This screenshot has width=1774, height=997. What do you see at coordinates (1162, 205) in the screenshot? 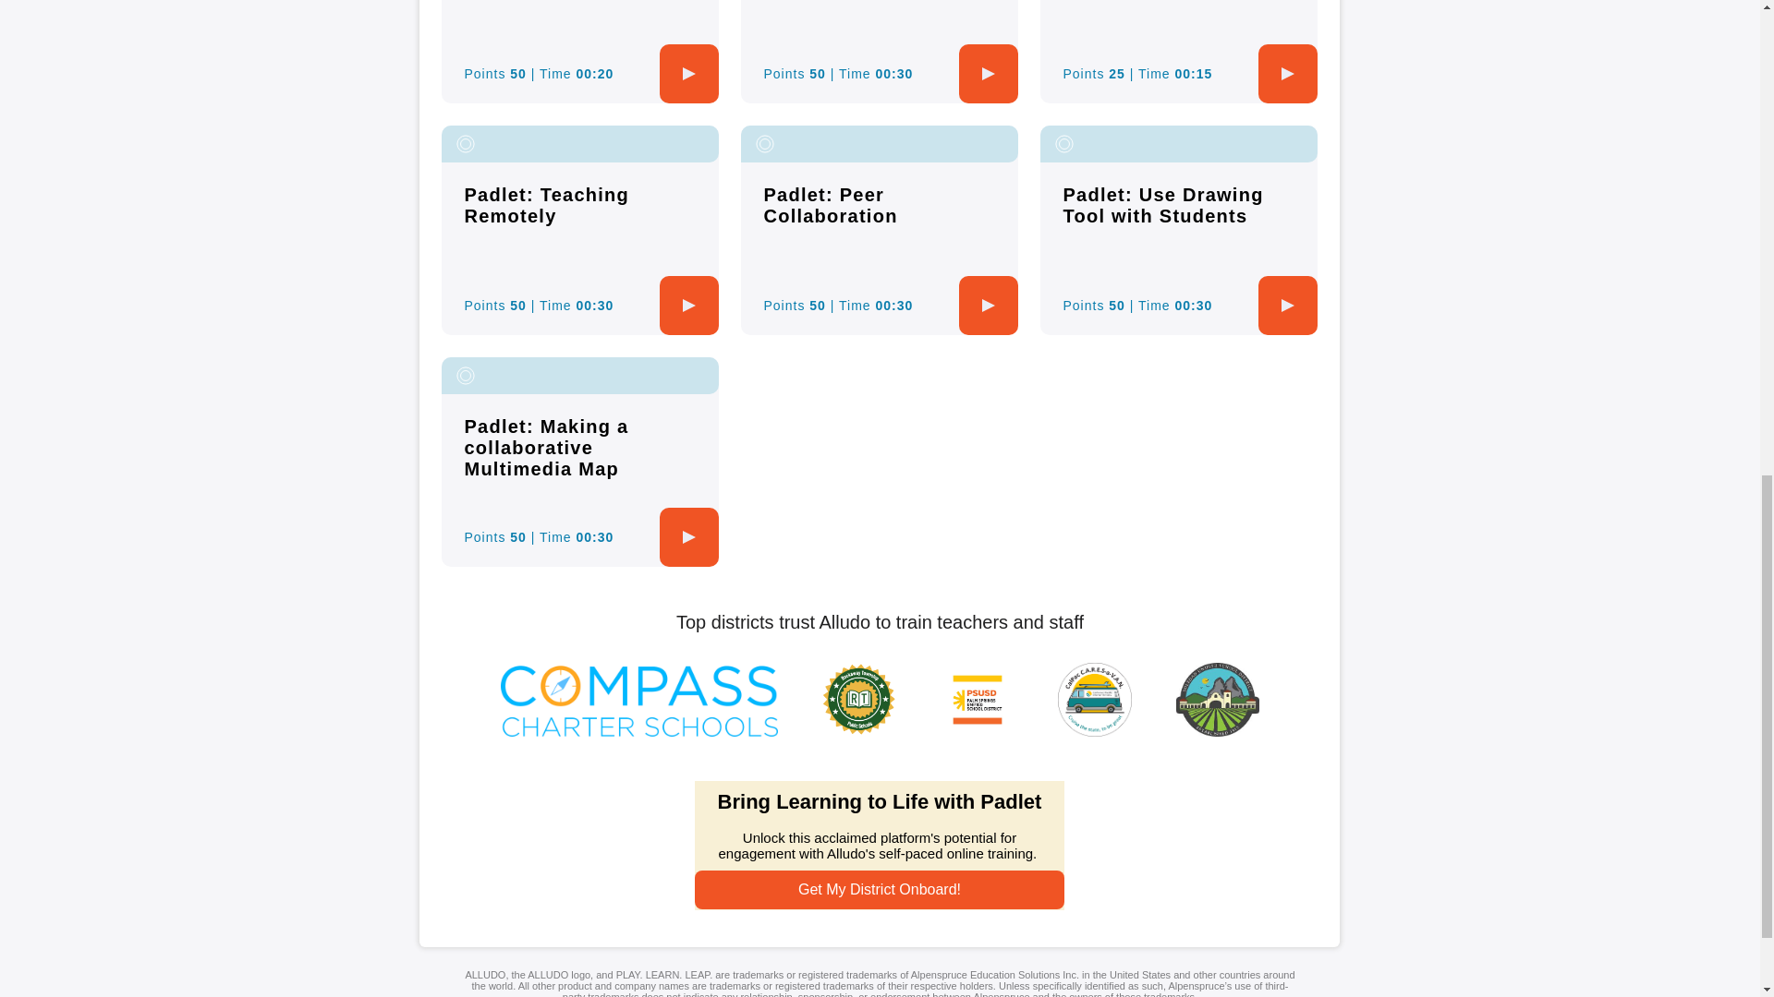
I see `Padlet: Use Drawing Tool with Students` at bounding box center [1162, 205].